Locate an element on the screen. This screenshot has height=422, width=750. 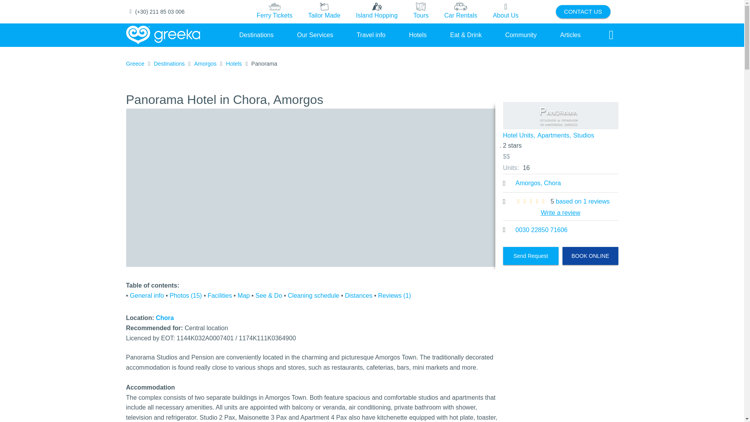
Contact us is located at coordinates (583, 12).